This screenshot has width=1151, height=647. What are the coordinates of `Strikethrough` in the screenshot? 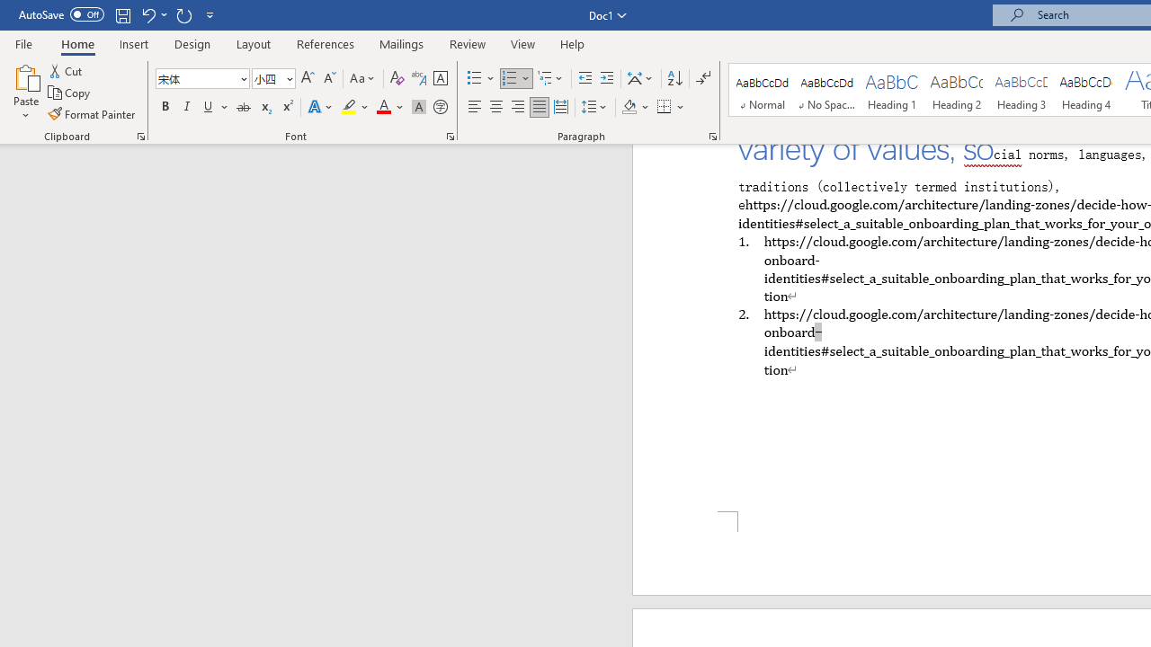 It's located at (243, 108).